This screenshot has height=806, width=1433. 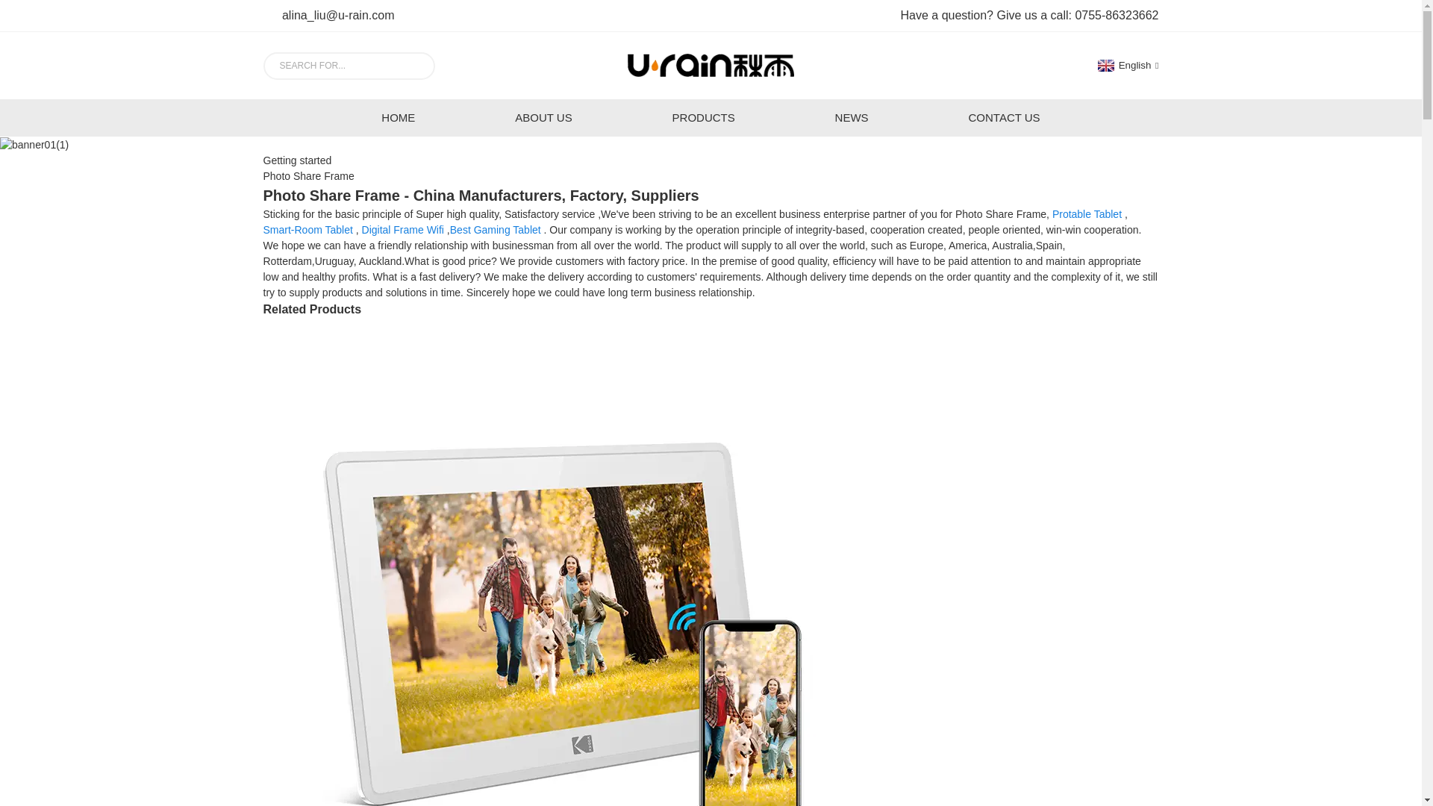 What do you see at coordinates (1087, 213) in the screenshot?
I see `Protable Tablet` at bounding box center [1087, 213].